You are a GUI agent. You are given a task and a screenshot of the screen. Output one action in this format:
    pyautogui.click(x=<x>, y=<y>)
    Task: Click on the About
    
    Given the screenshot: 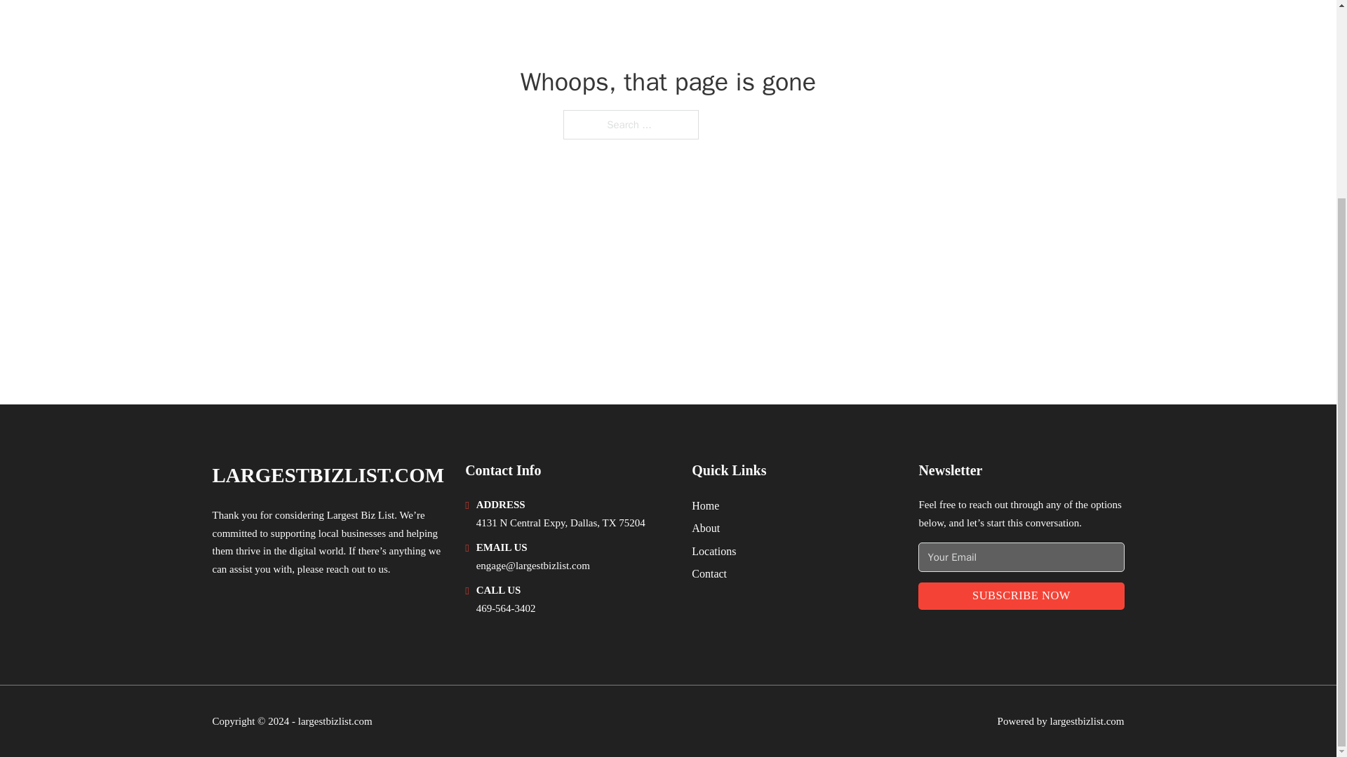 What is the action you would take?
    pyautogui.click(x=706, y=527)
    